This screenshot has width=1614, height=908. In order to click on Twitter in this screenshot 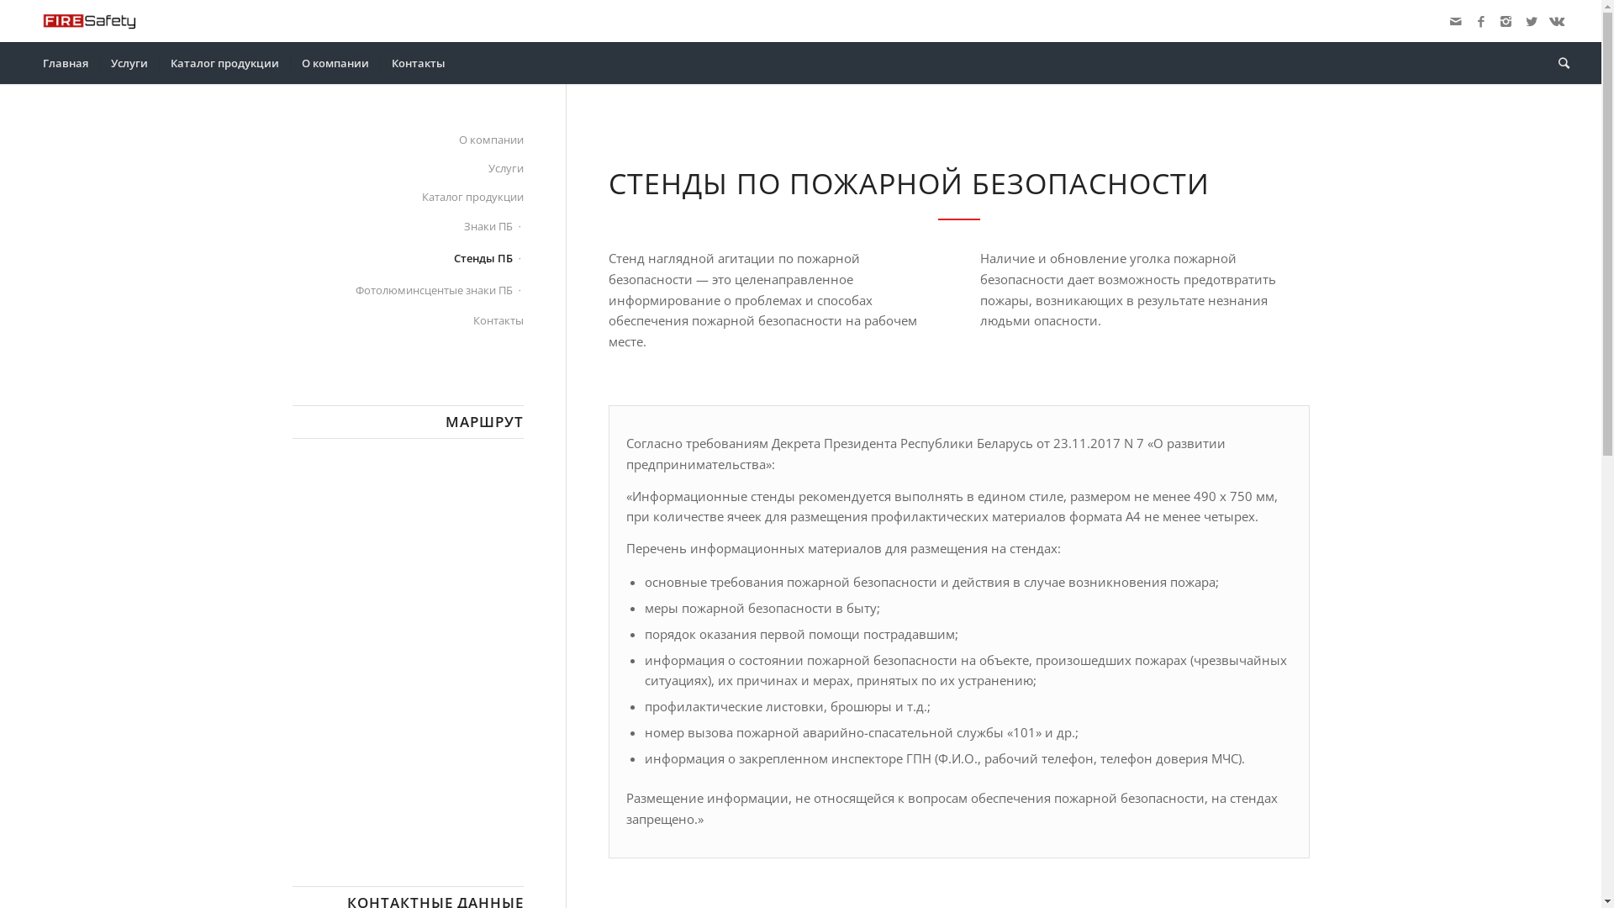, I will do `click(1532, 21)`.